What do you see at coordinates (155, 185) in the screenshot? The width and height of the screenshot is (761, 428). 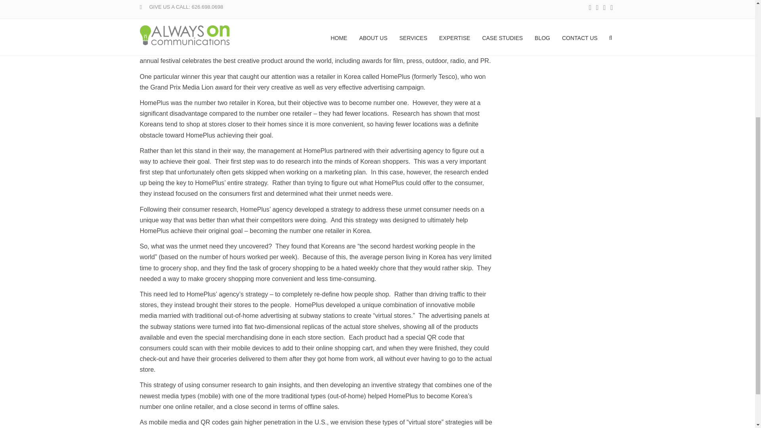 I see `Send` at bounding box center [155, 185].